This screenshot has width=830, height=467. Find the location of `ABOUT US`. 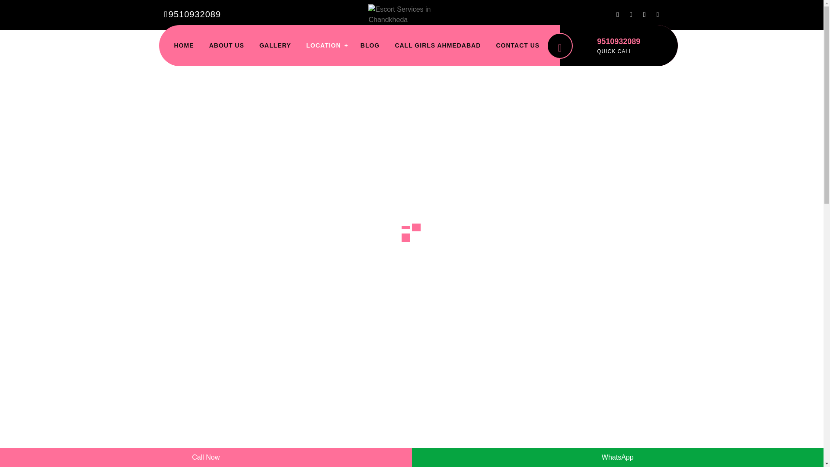

ABOUT US is located at coordinates (227, 46).